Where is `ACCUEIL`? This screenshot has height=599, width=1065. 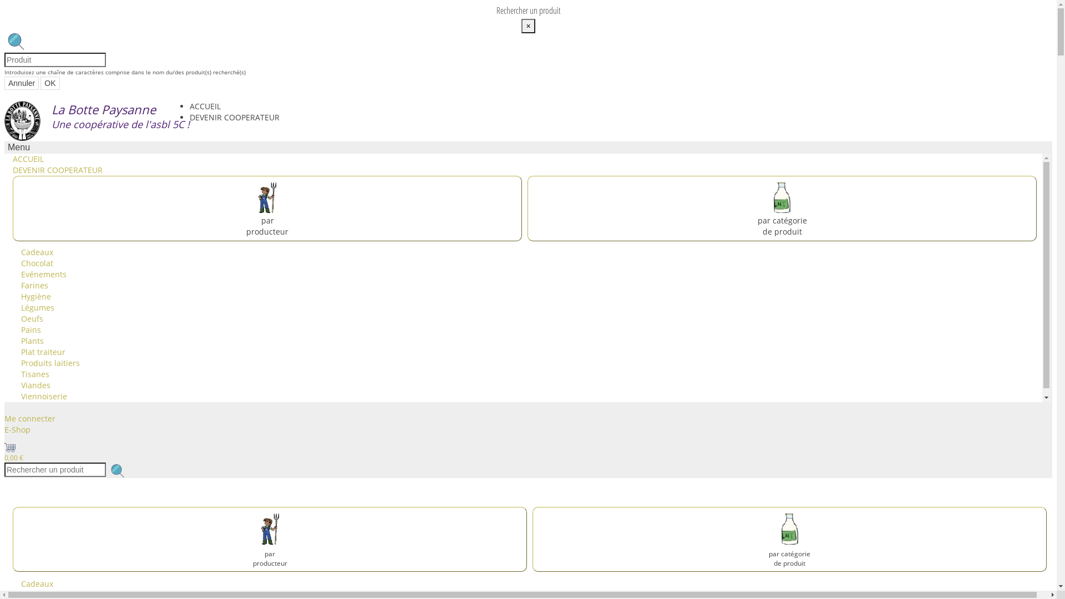 ACCUEIL is located at coordinates (28, 159).